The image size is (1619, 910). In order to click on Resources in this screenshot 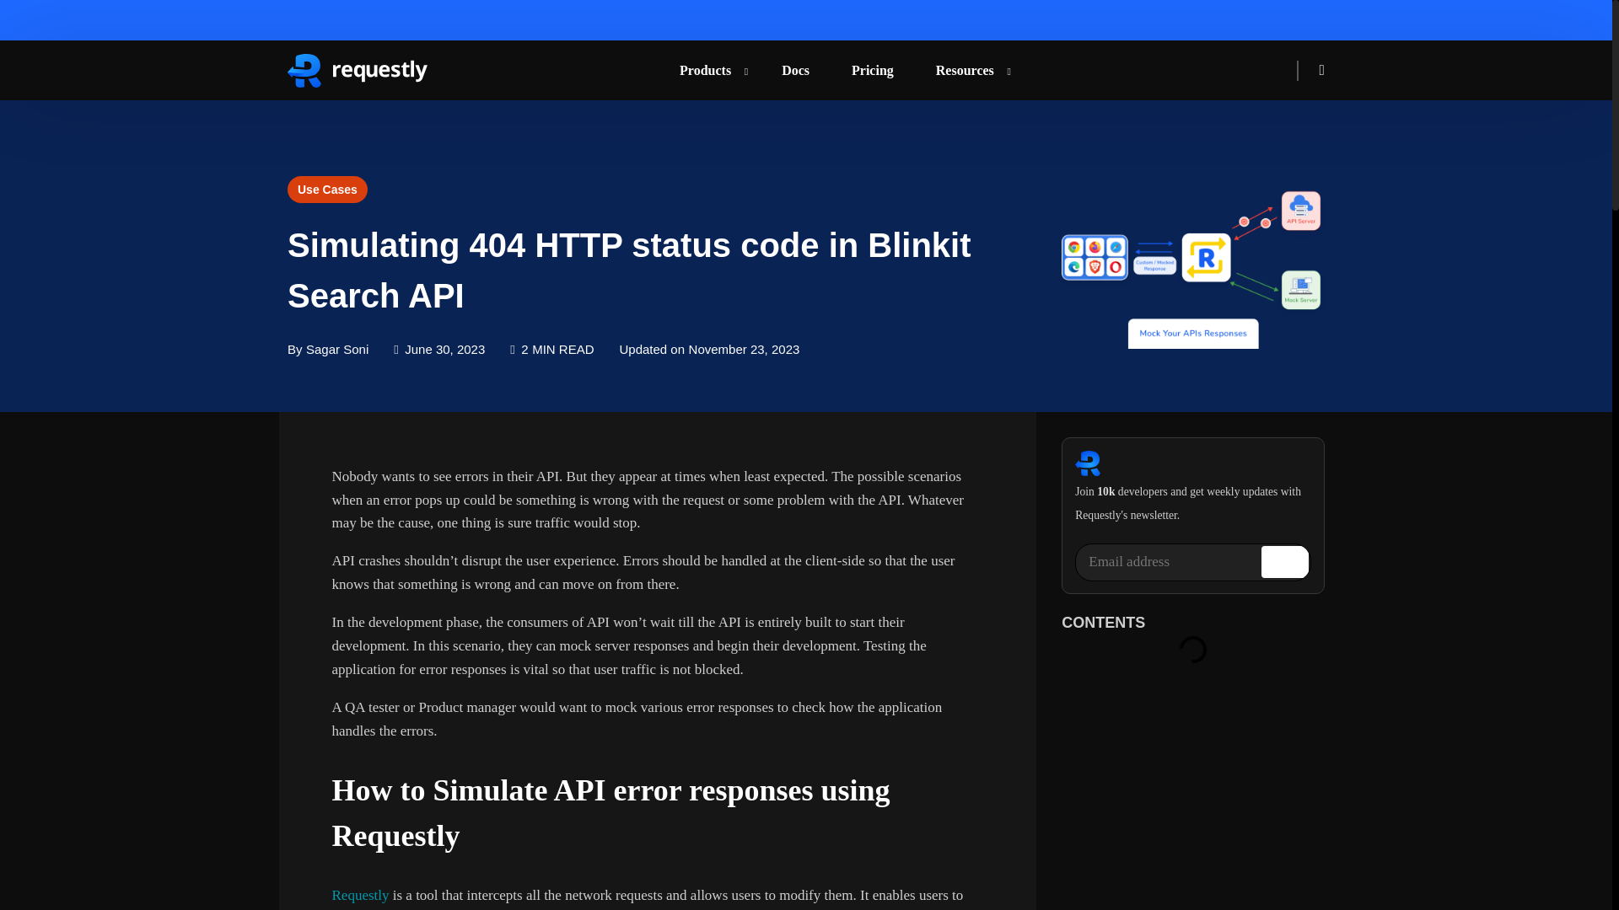, I will do `click(968, 69)`.